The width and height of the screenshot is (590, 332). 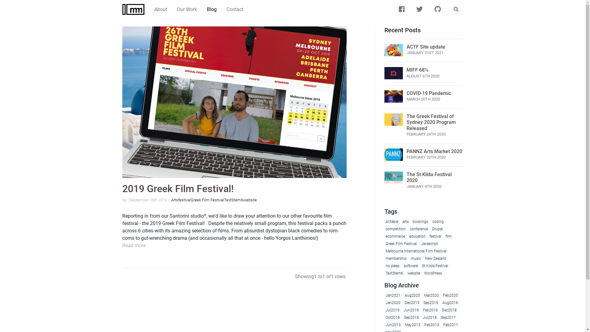 What do you see at coordinates (393, 318) in the screenshot?
I see `Oct2018` at bounding box center [393, 318].